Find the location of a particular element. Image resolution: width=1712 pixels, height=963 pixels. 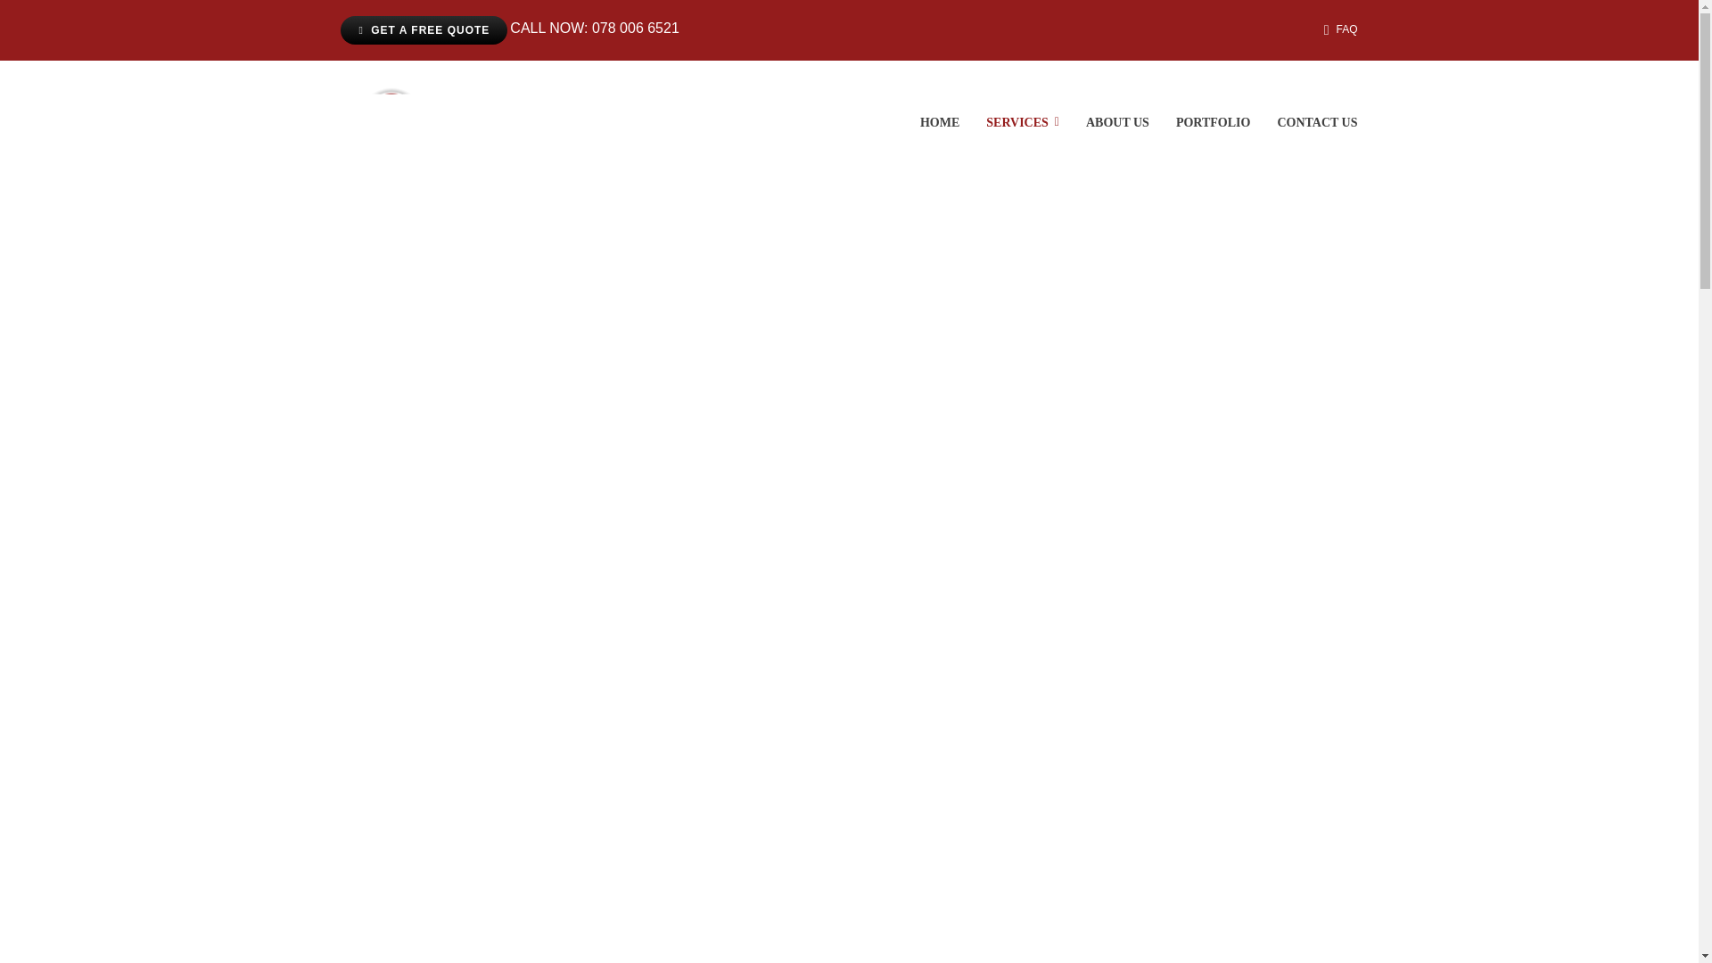

CALL NOW: 078 006 6521 is located at coordinates (594, 30).